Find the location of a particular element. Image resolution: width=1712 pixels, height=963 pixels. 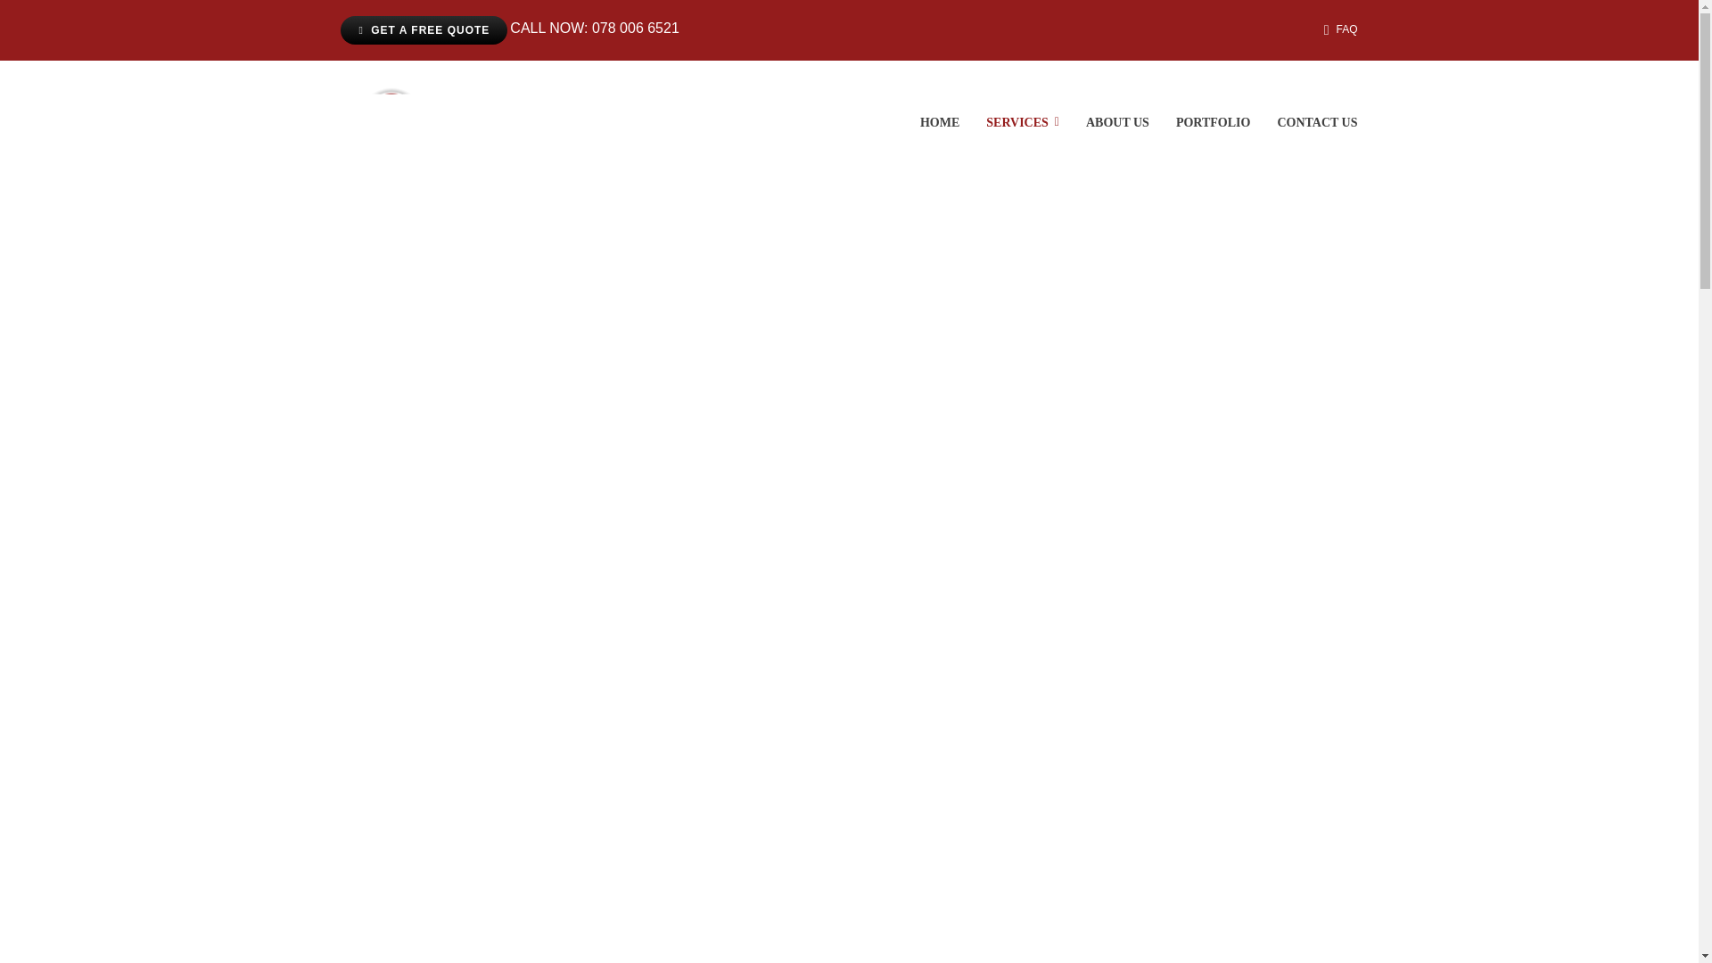

CALL NOW: 078 006 6521 is located at coordinates (594, 30).